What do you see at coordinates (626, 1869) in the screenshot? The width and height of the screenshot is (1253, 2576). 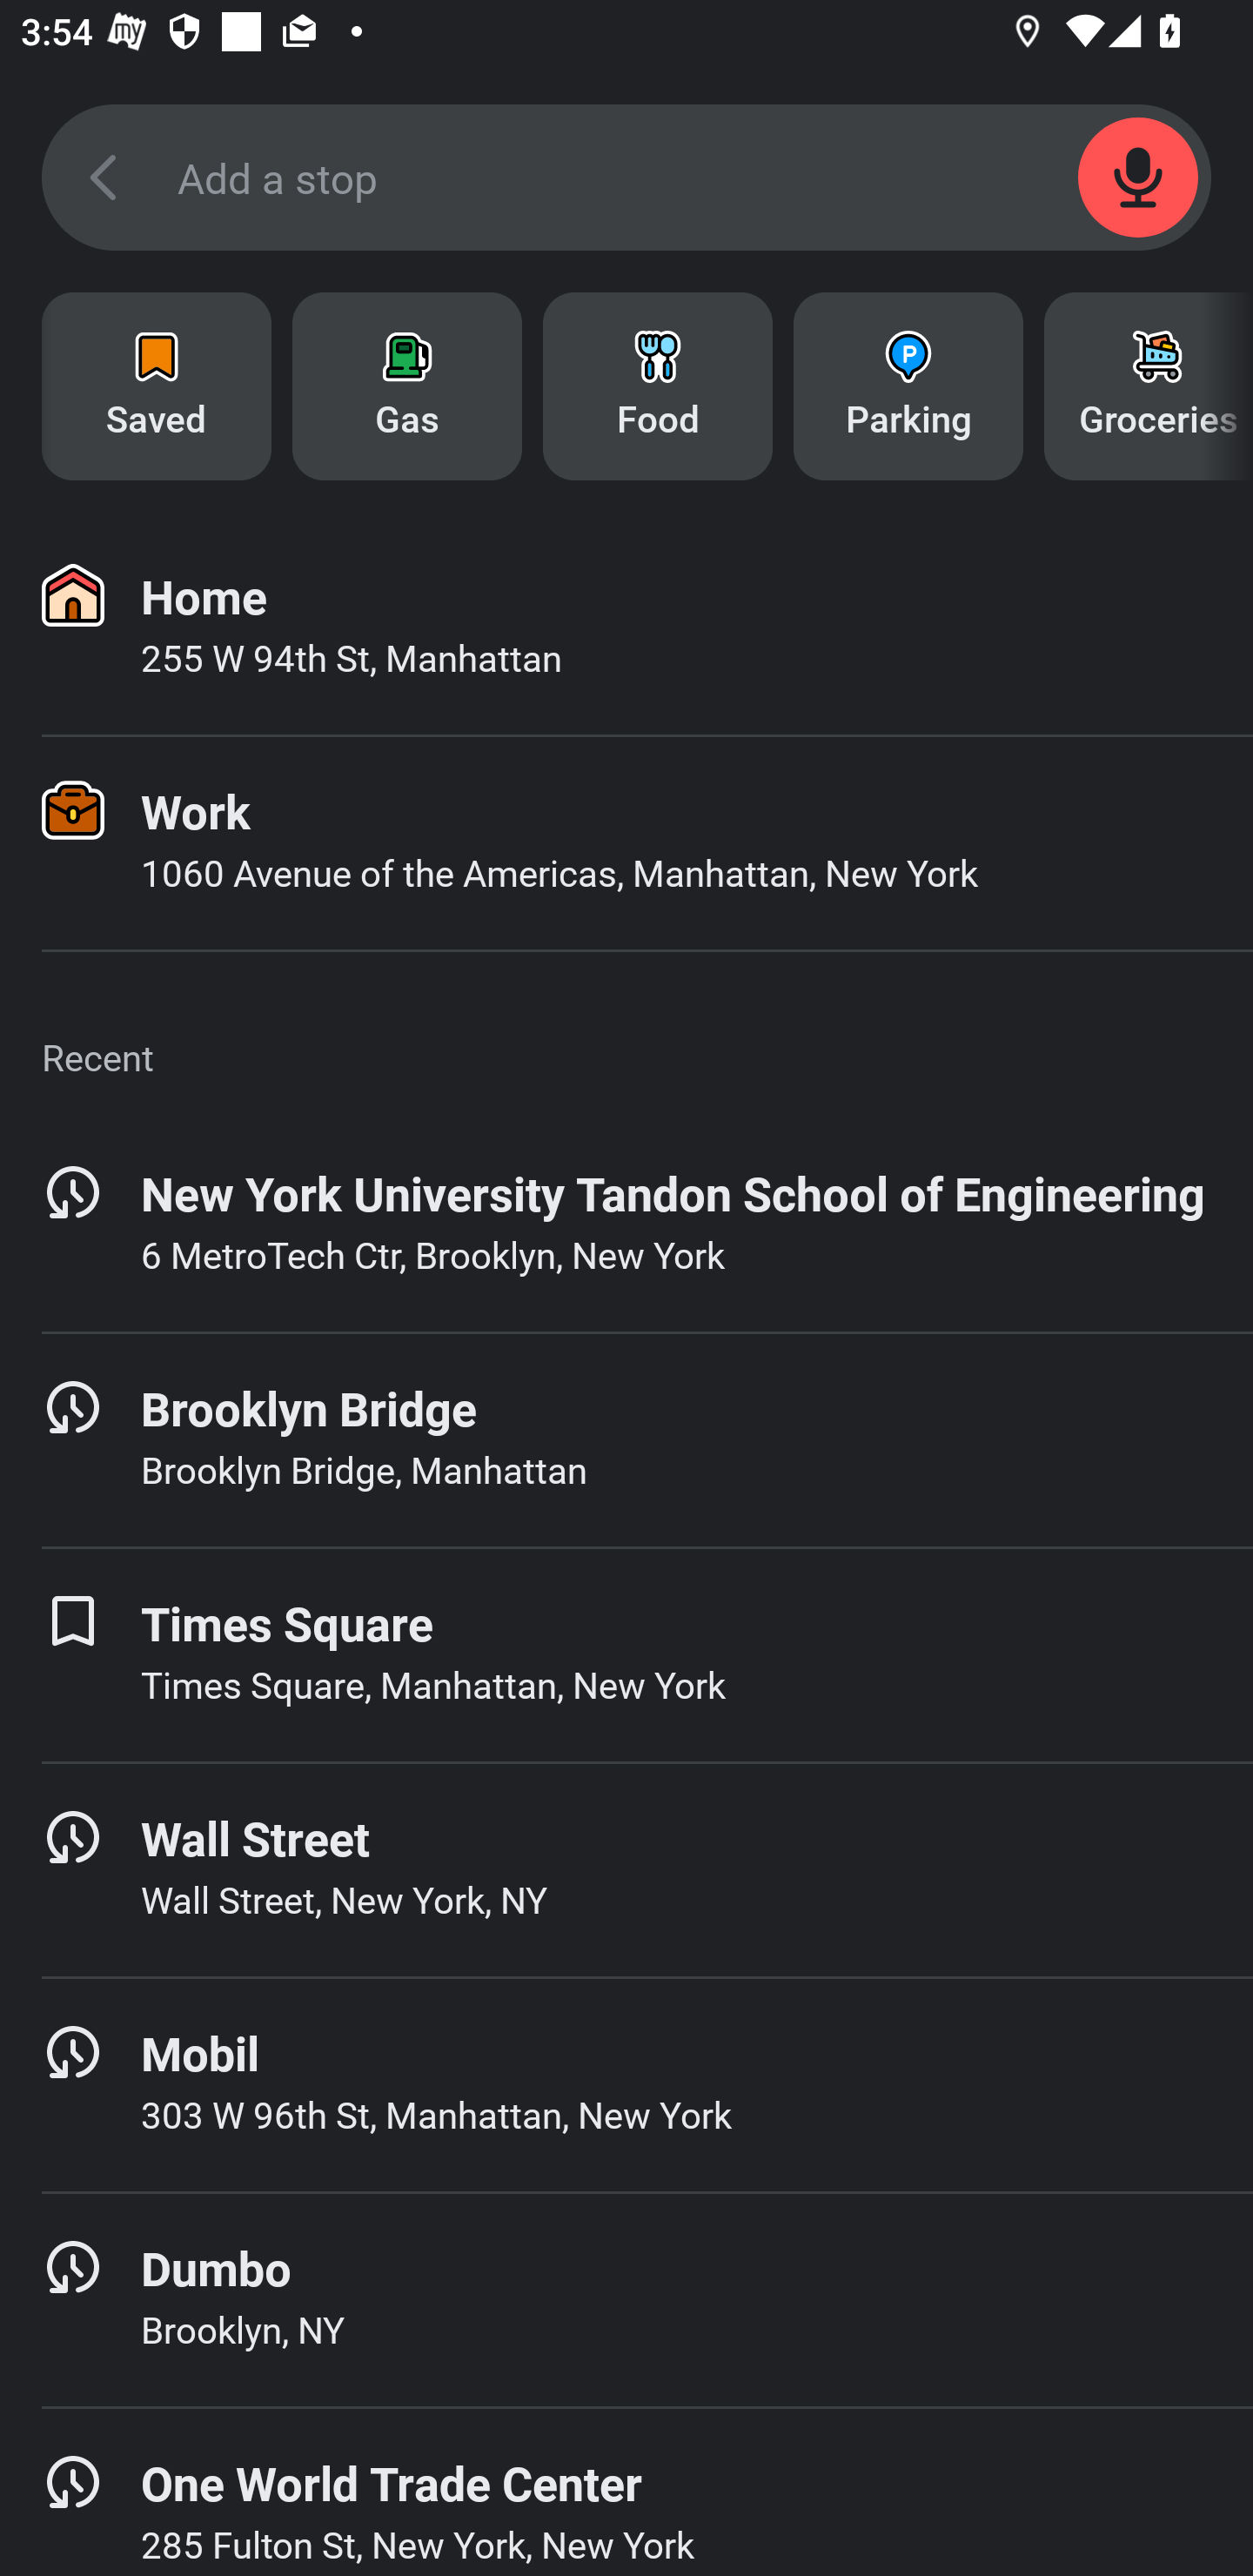 I see `Wall Street Wall Street, New York, NY` at bounding box center [626, 1869].